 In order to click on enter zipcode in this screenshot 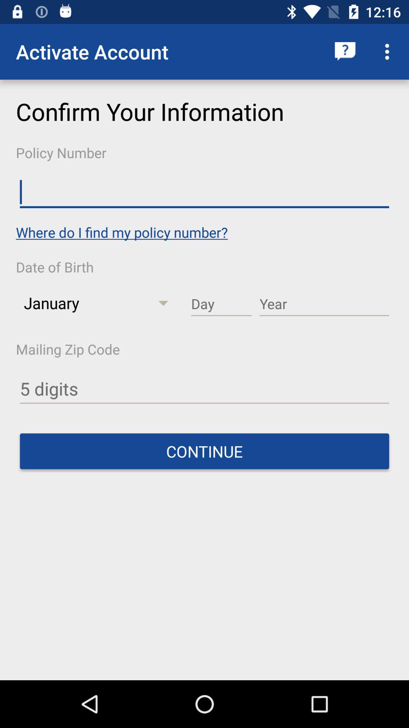, I will do `click(204, 389)`.